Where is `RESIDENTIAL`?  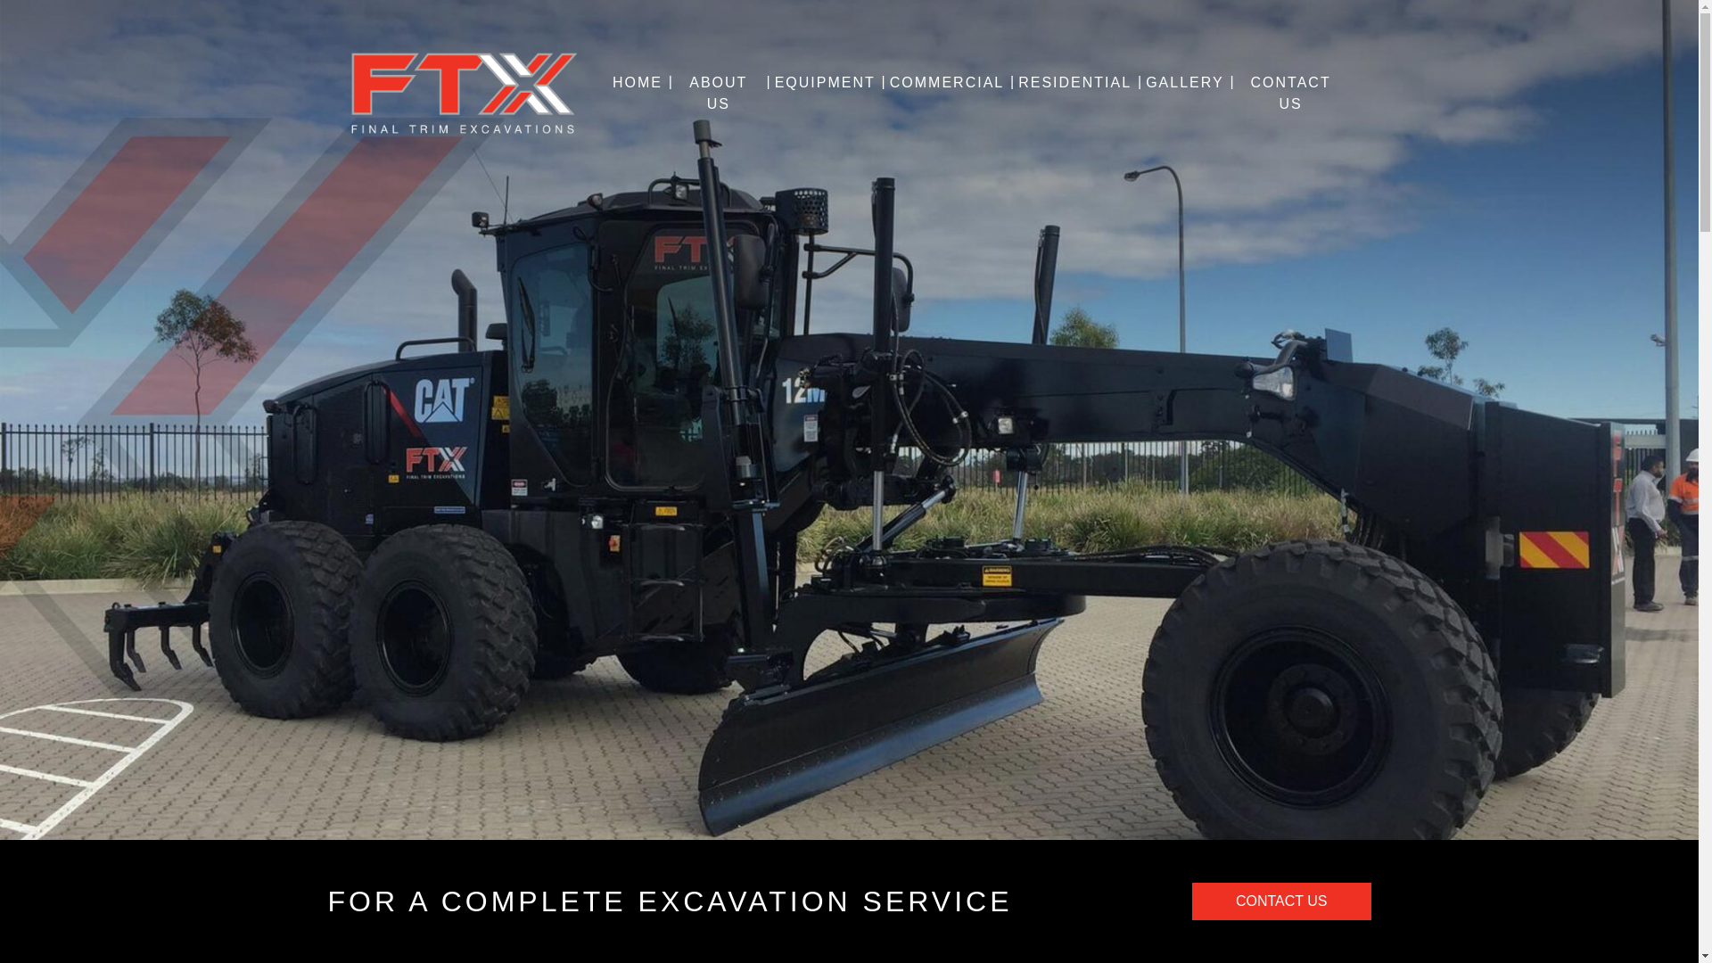 RESIDENTIAL is located at coordinates (1075, 83).